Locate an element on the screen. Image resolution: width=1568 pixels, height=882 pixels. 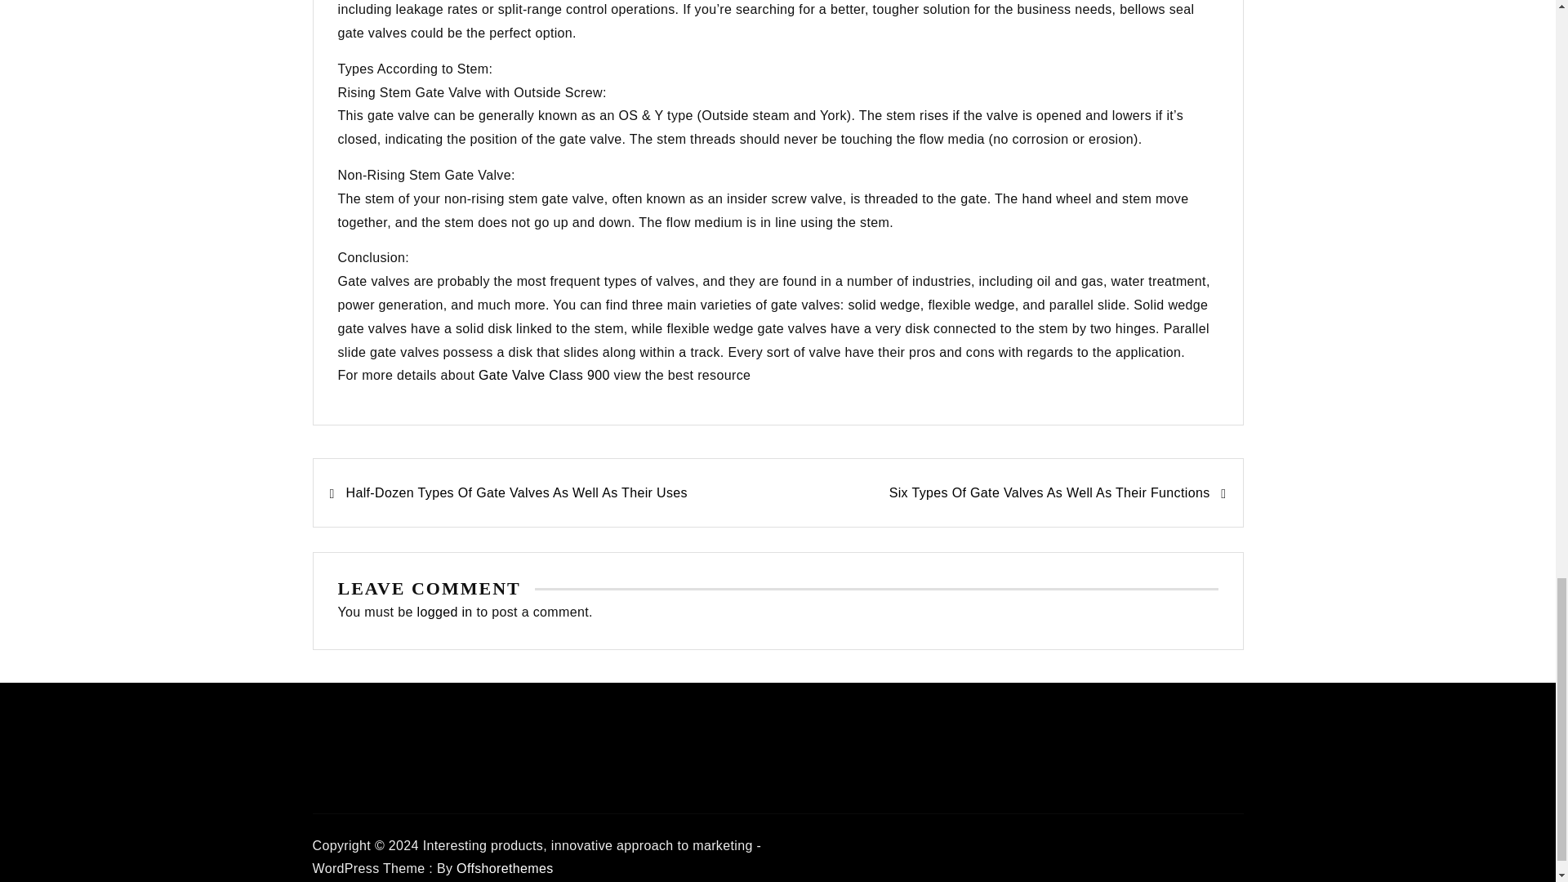
Offshorethemes is located at coordinates (505, 869).